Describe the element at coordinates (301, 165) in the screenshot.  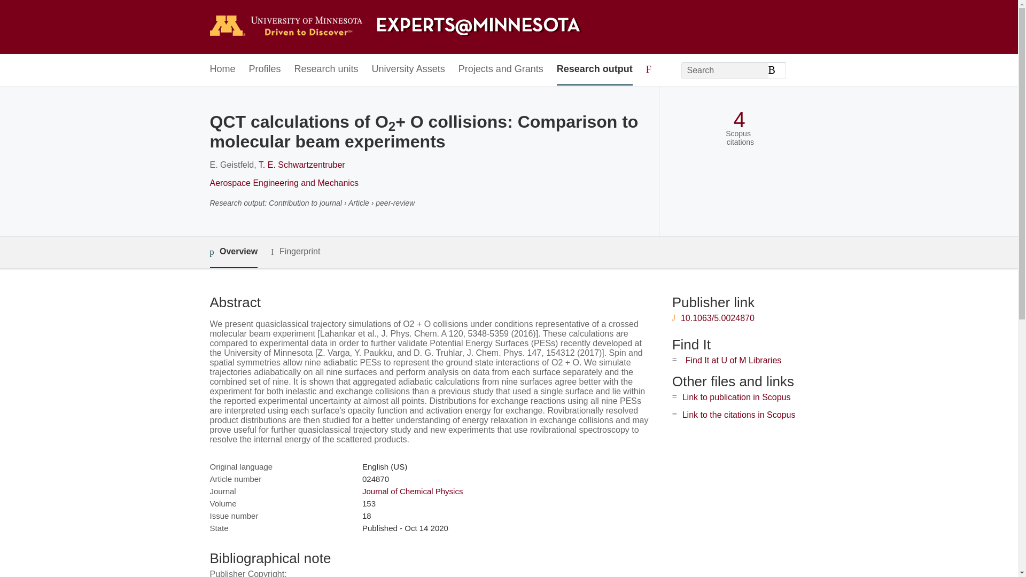
I see `T. E. Schwartzentruber` at that location.